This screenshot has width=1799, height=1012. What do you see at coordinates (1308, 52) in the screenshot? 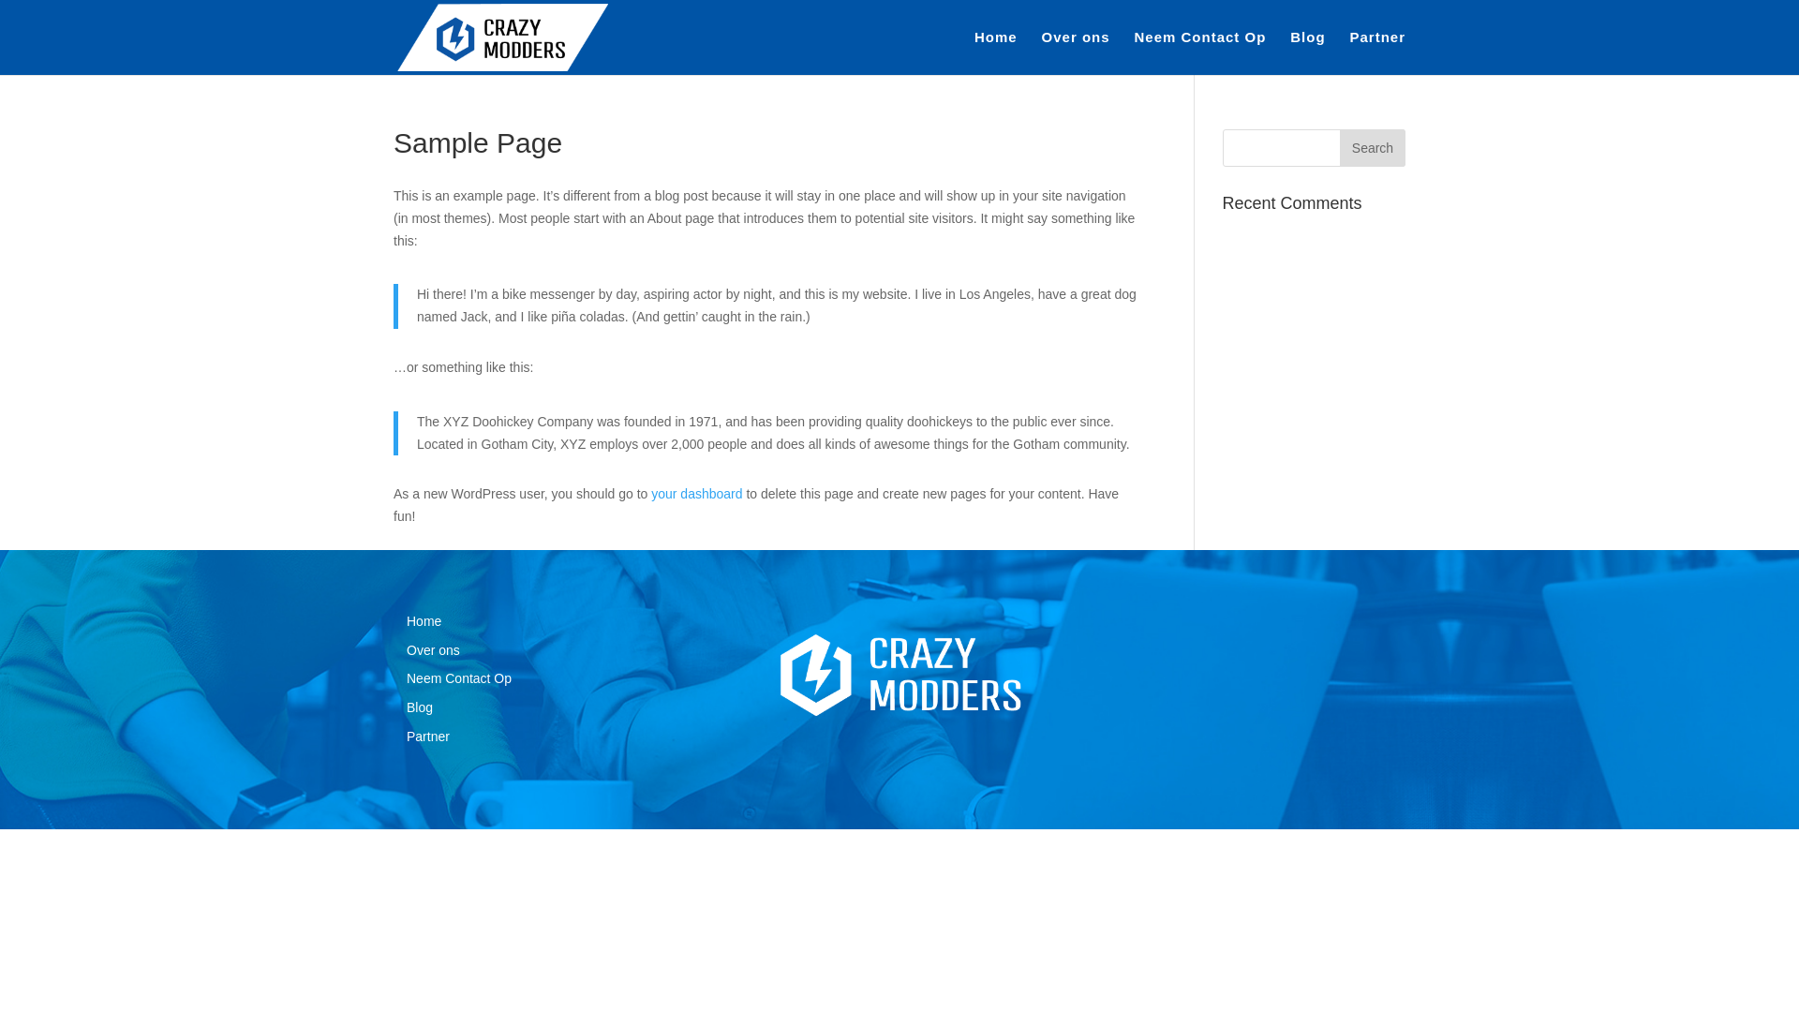
I see `Blog` at bounding box center [1308, 52].